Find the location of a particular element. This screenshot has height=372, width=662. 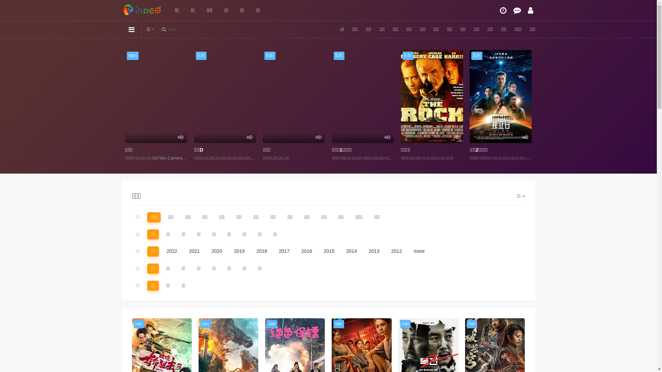

2020 is located at coordinates (217, 251).